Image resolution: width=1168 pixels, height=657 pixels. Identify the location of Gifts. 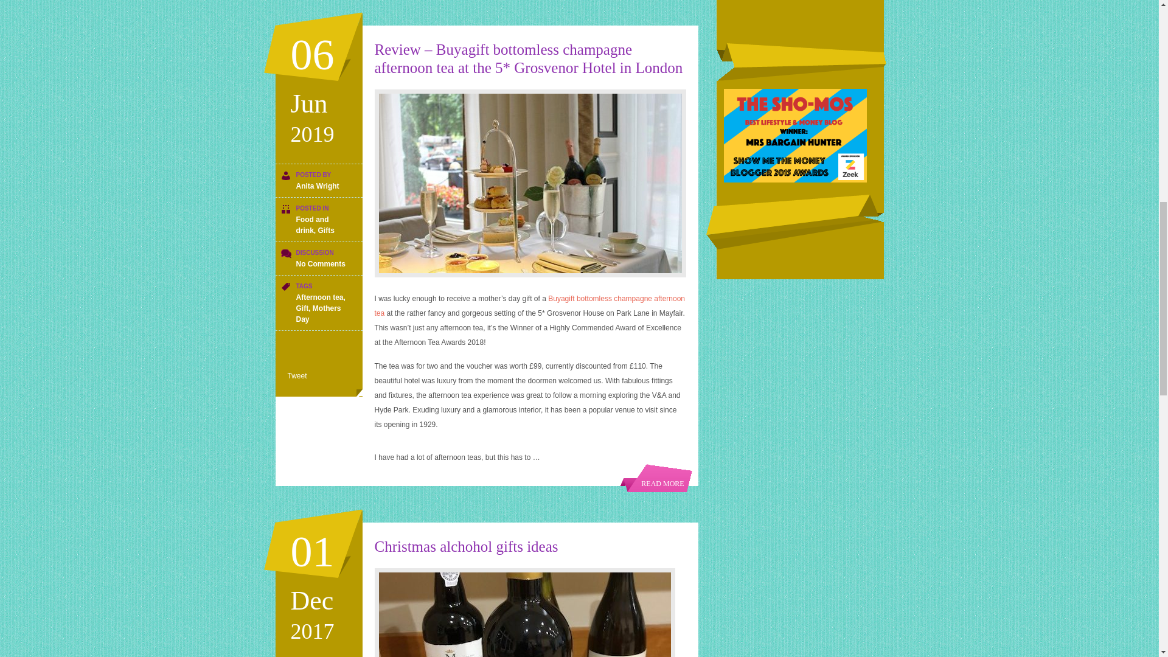
(326, 230).